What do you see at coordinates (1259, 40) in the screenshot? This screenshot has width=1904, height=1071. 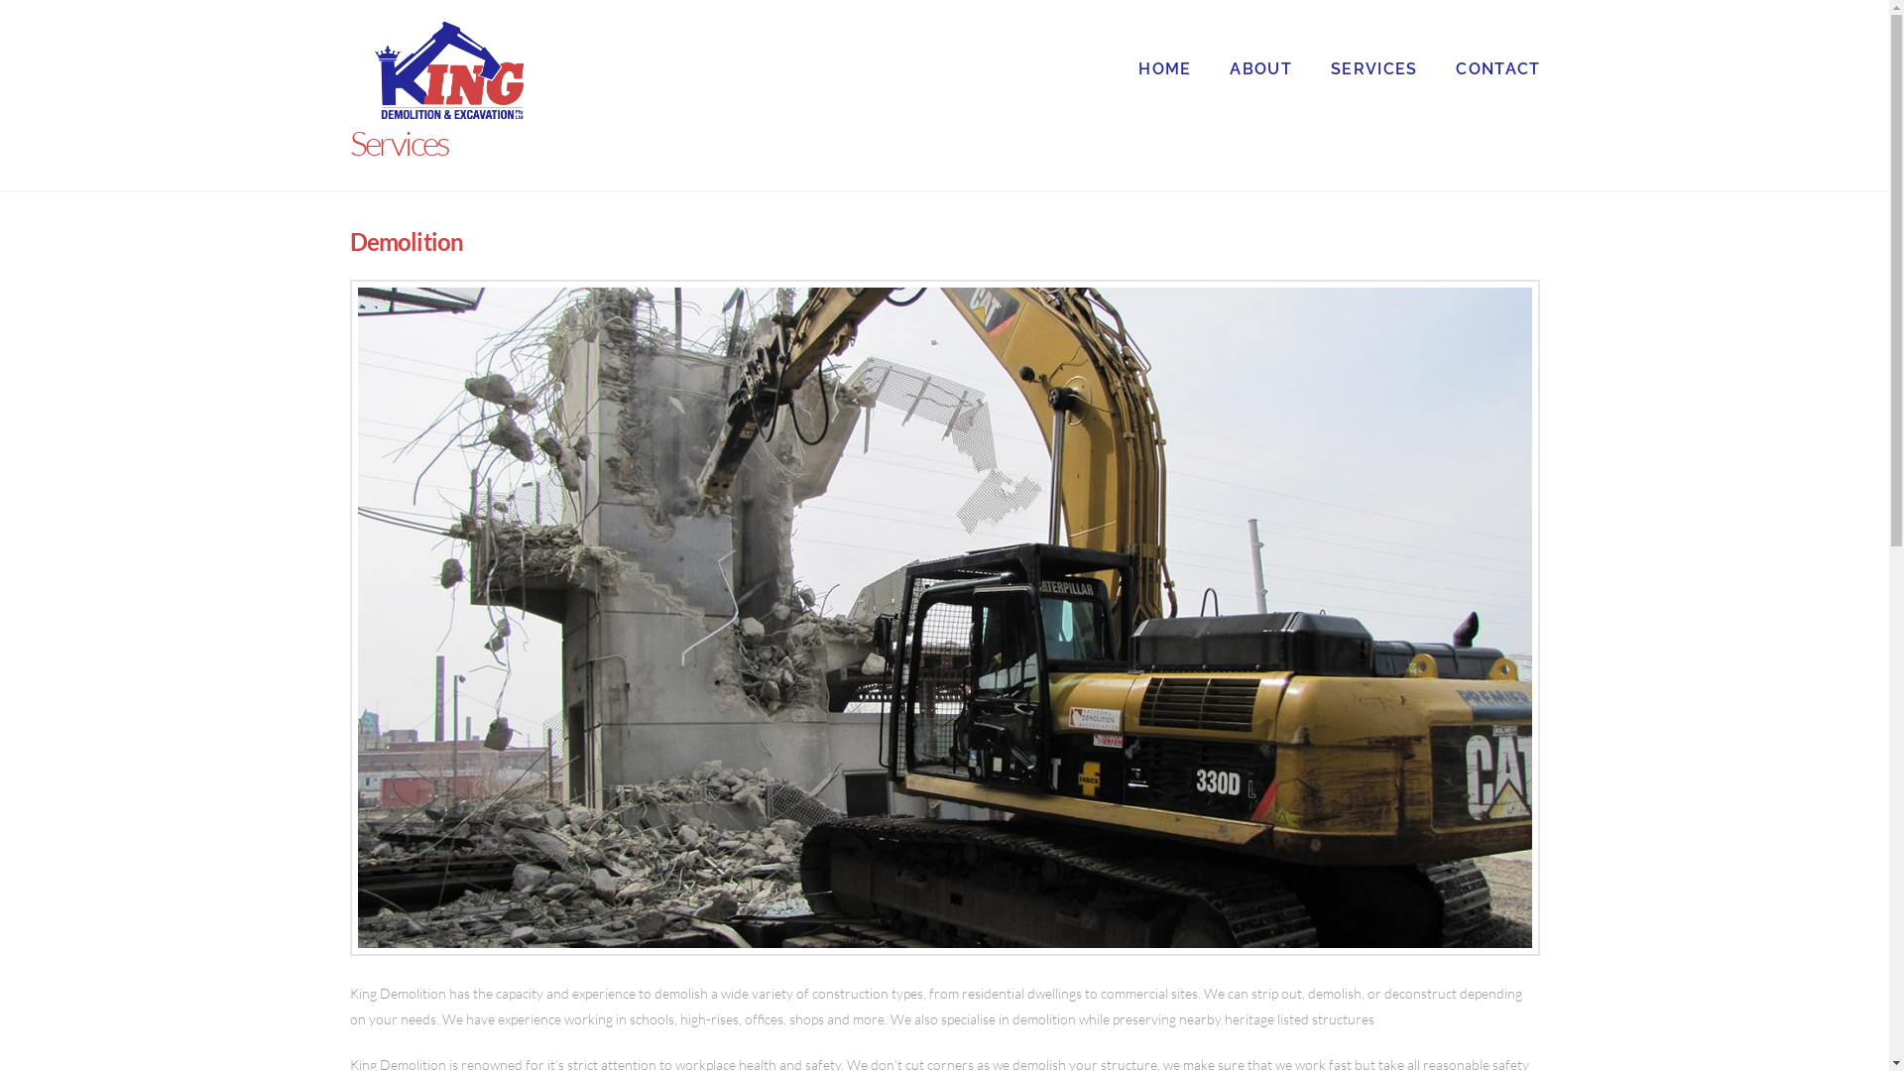 I see `ABOUT` at bounding box center [1259, 40].